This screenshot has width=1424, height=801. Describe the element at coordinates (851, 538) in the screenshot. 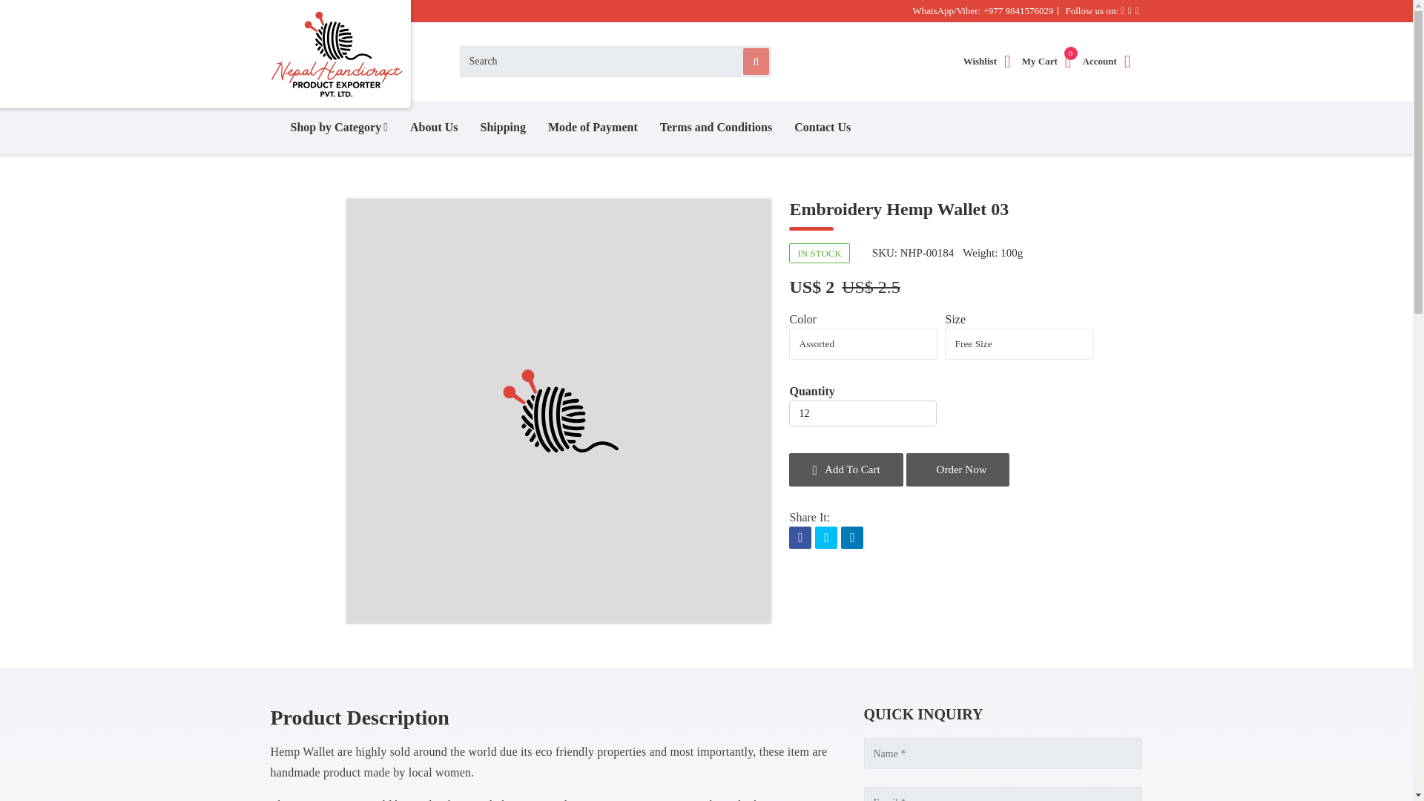

I see `Linkedin` at that location.